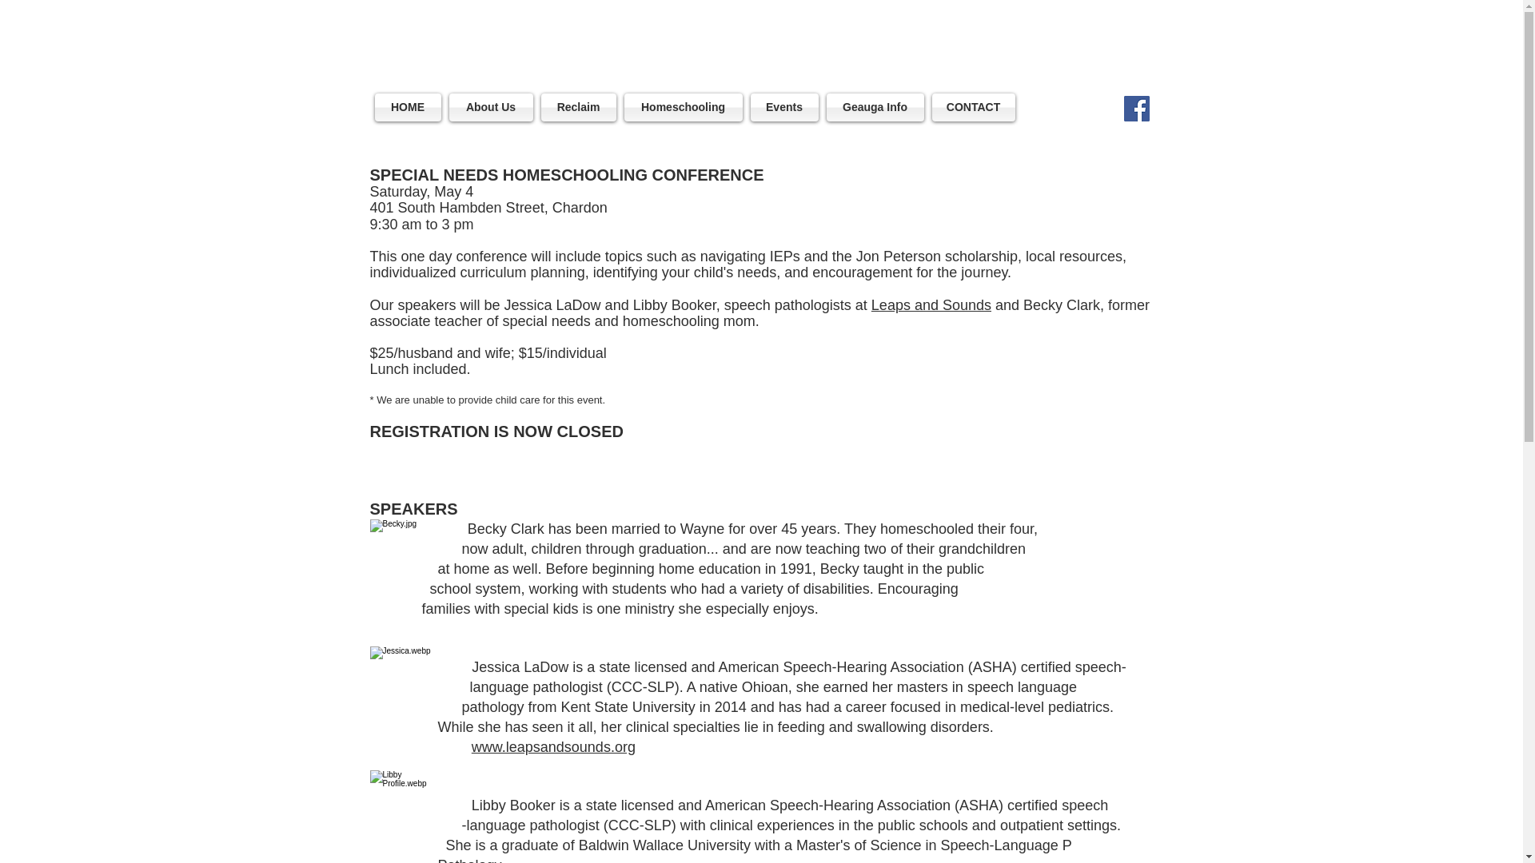 This screenshot has width=1535, height=863. What do you see at coordinates (931, 305) in the screenshot?
I see `Leaps and Sounds` at bounding box center [931, 305].